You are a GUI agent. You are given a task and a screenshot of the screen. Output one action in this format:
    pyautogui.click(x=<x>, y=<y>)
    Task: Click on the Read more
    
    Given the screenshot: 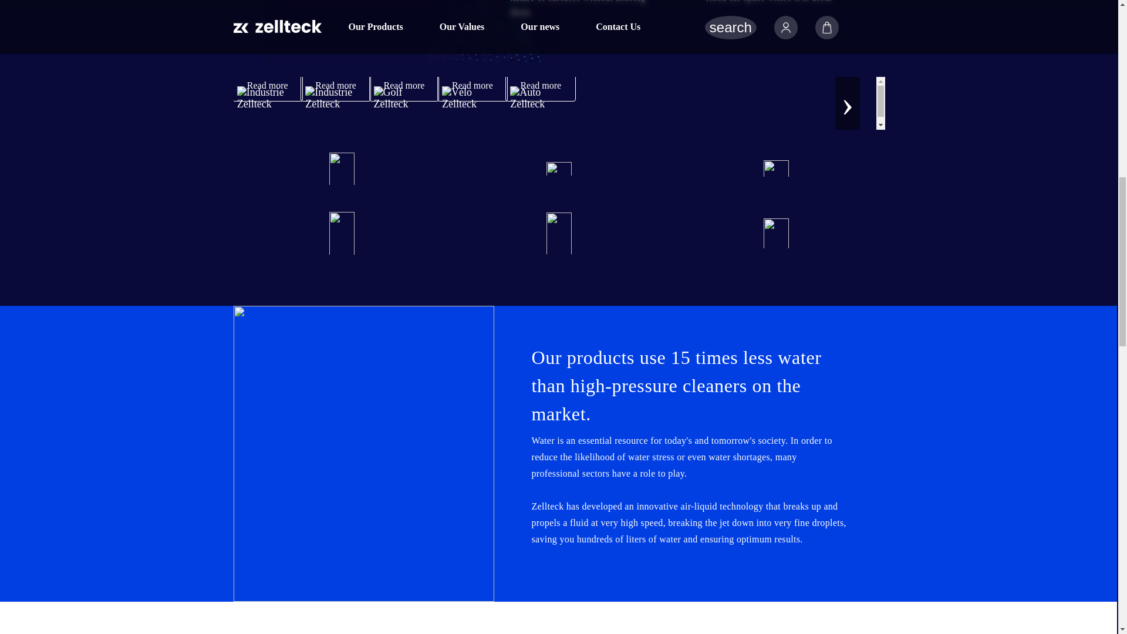 What is the action you would take?
    pyautogui.click(x=336, y=85)
    